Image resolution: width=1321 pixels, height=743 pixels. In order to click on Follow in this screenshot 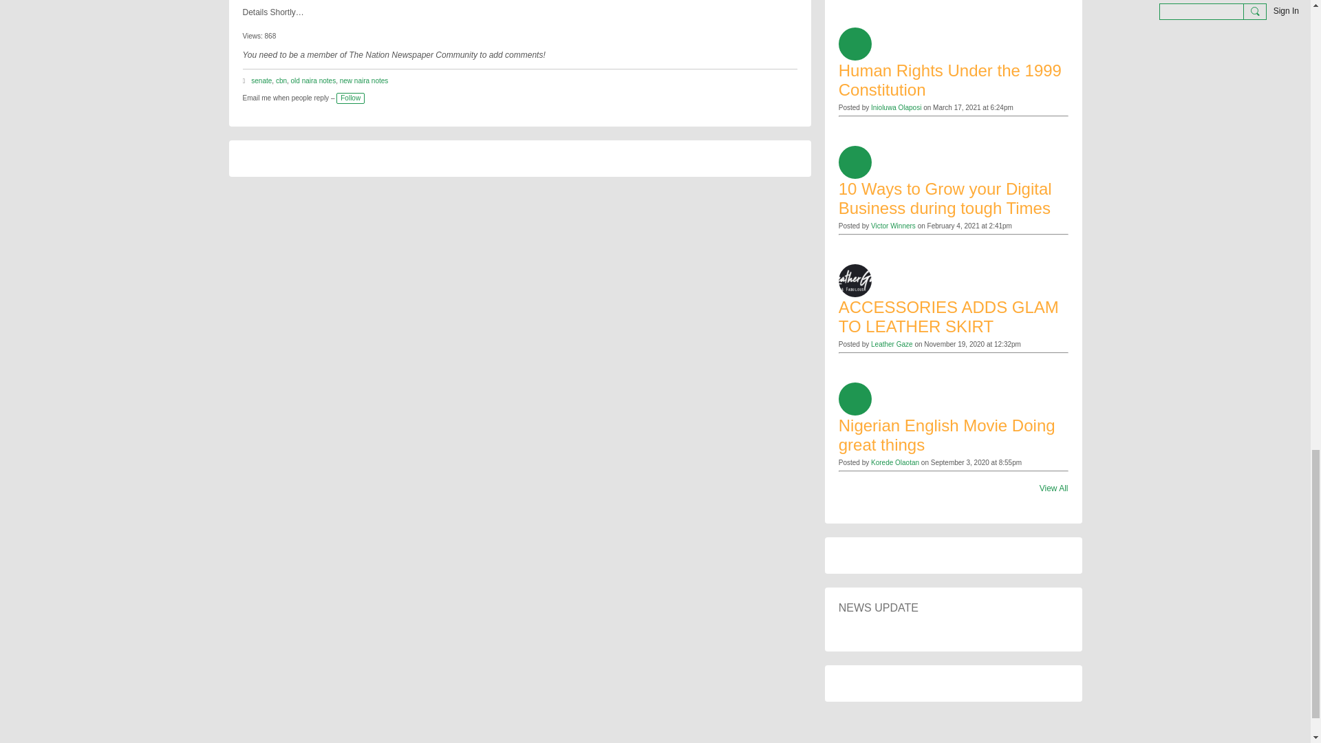, I will do `click(350, 98)`.